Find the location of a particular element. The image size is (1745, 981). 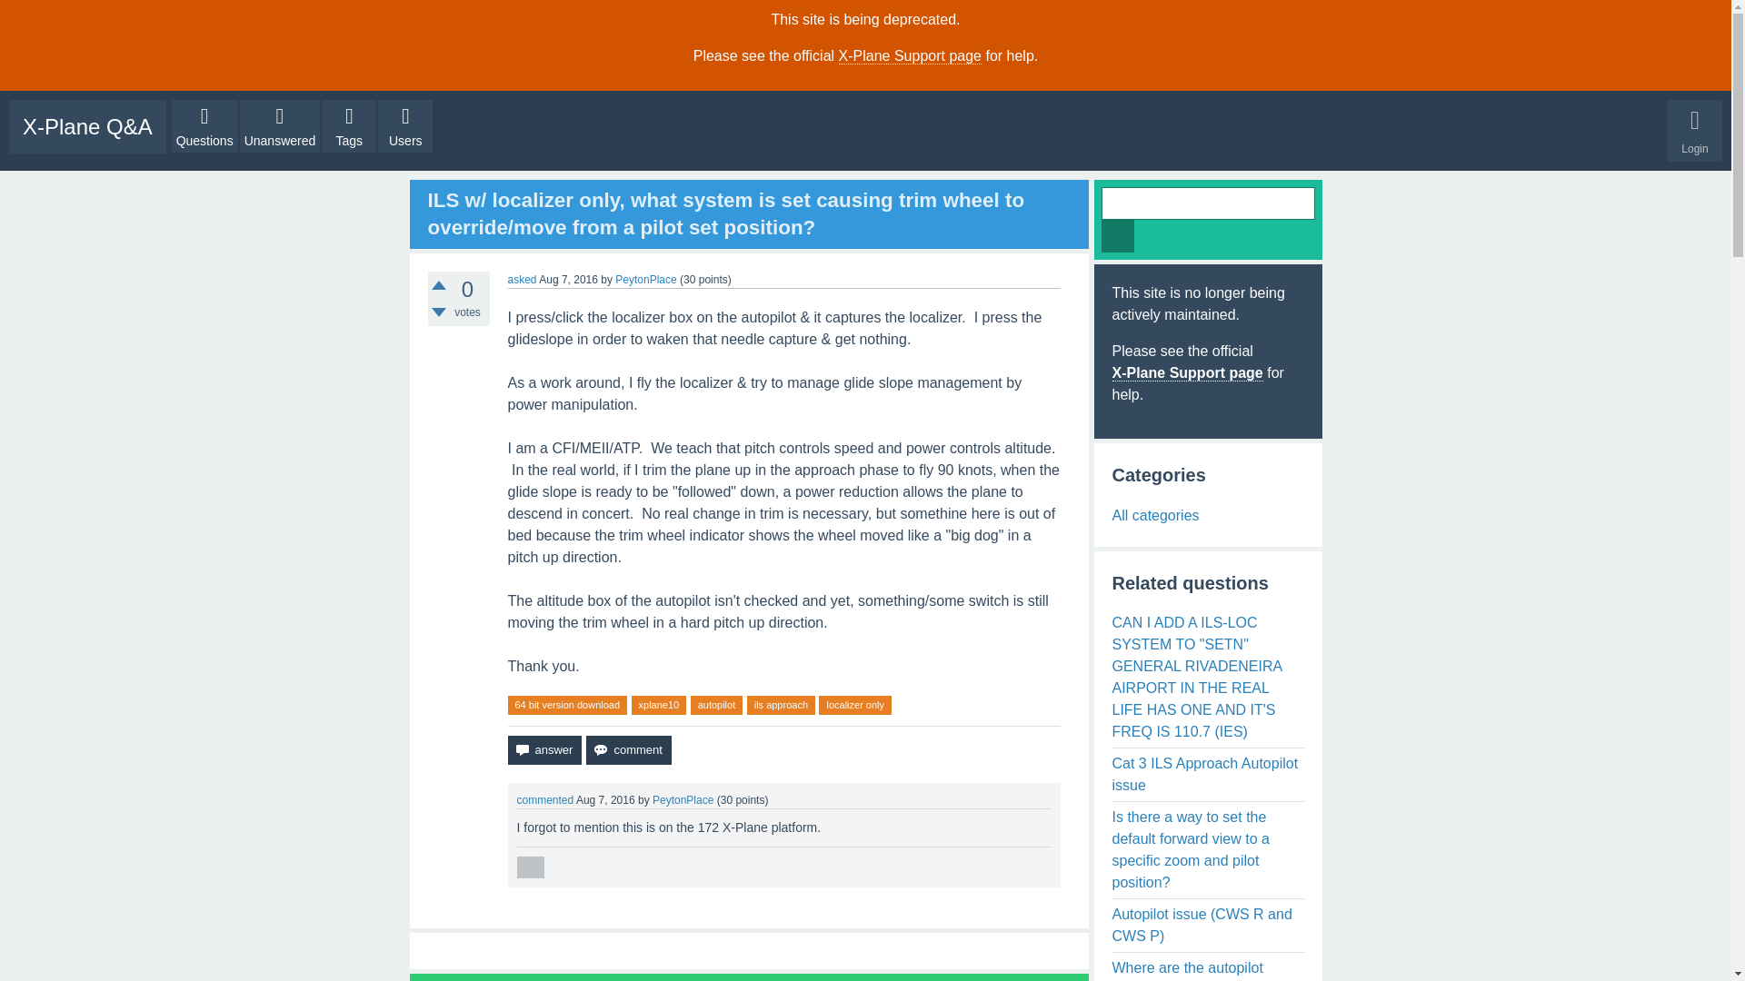

commented is located at coordinates (545, 799).